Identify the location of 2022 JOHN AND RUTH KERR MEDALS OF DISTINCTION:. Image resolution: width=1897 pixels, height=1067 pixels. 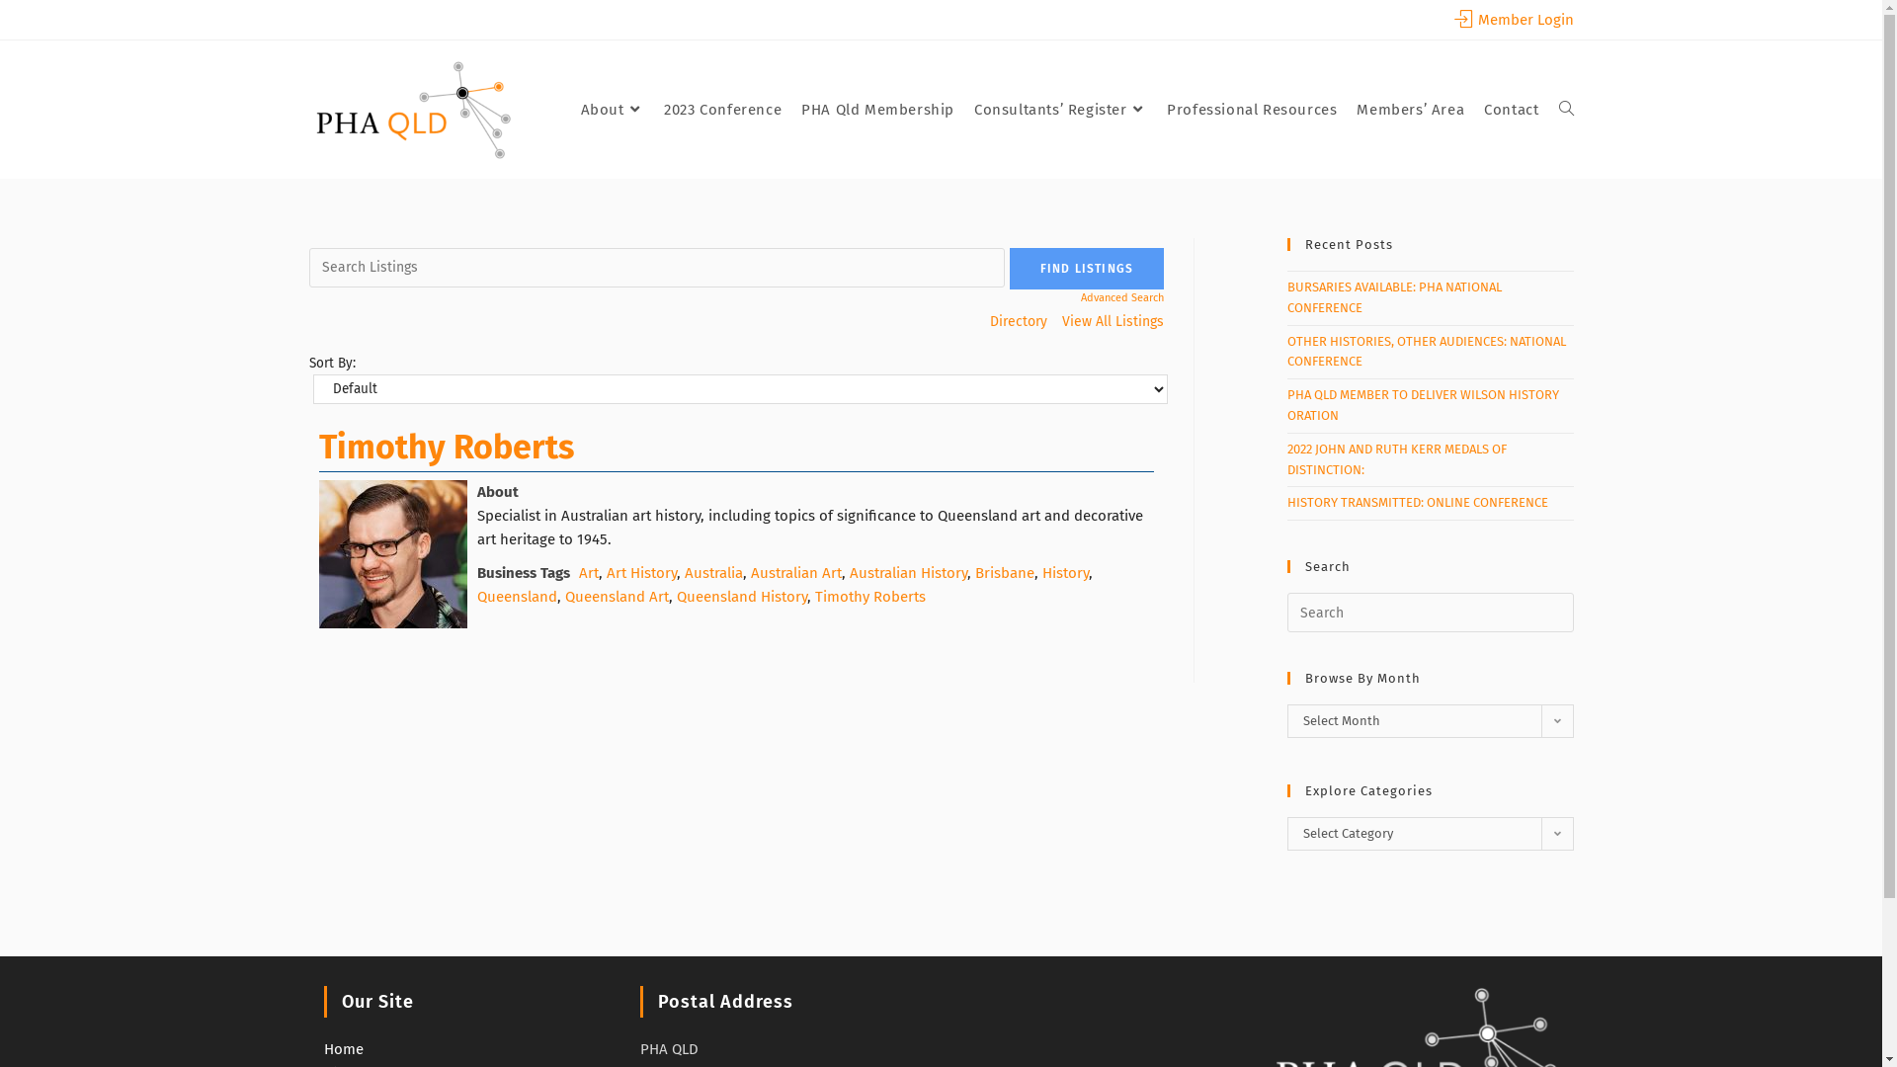
(1396, 458).